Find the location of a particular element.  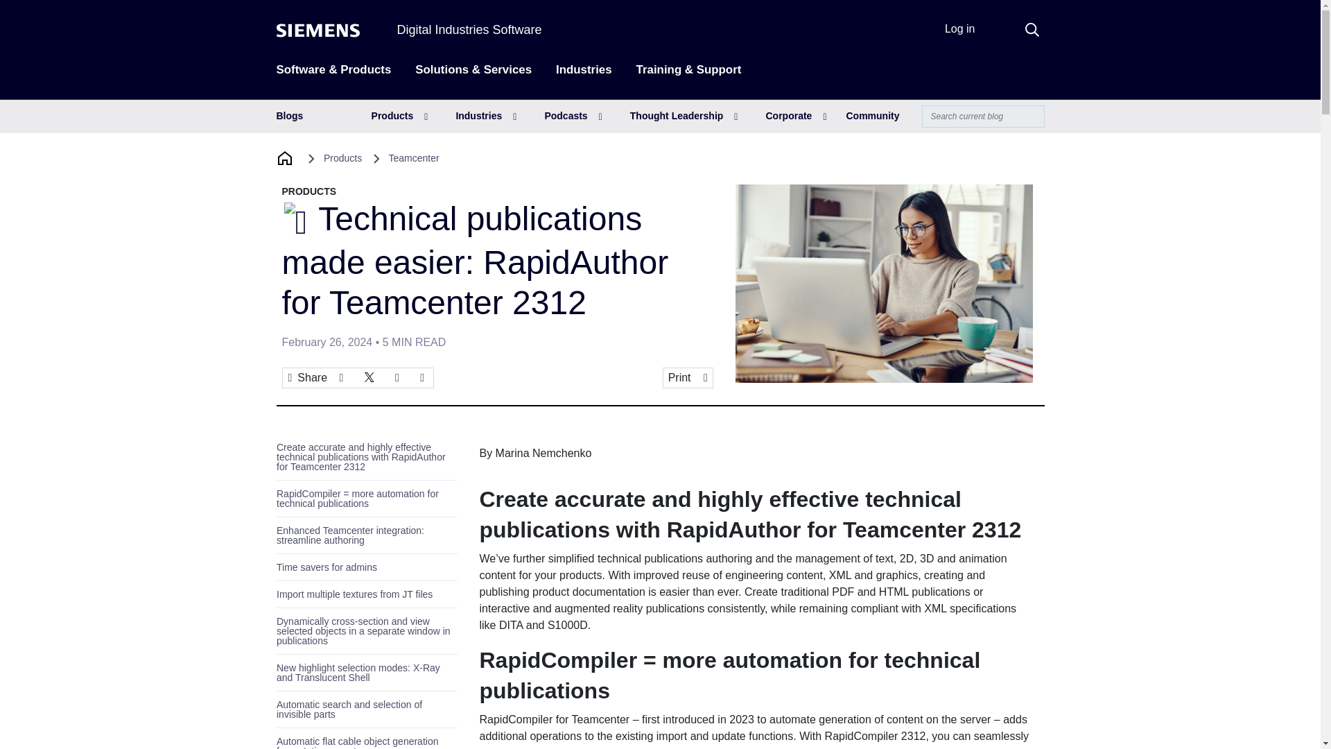

Products is located at coordinates (399, 117).